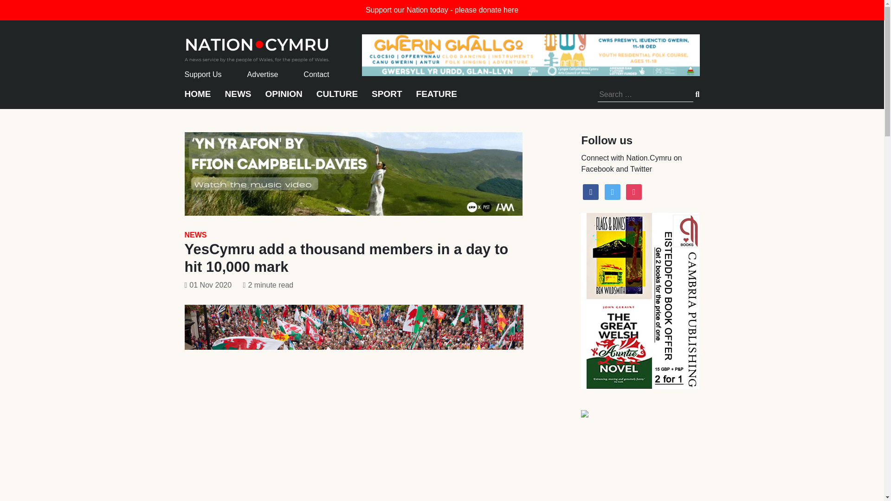 The height and width of the screenshot is (501, 891). Describe the element at coordinates (238, 98) in the screenshot. I see `NEWS` at that location.